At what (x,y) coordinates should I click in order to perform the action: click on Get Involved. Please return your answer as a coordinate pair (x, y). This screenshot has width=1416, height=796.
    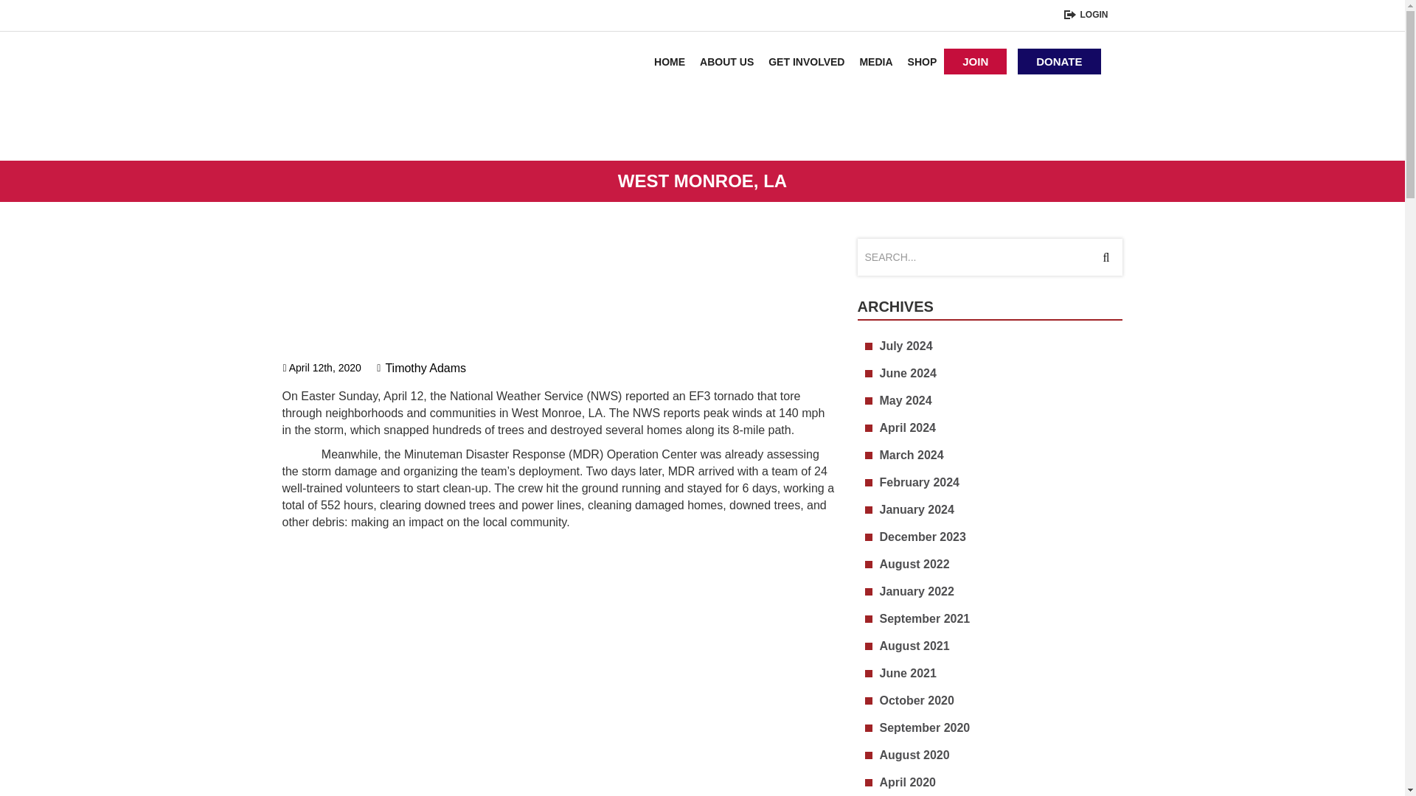
    Looking at the image, I should click on (807, 61).